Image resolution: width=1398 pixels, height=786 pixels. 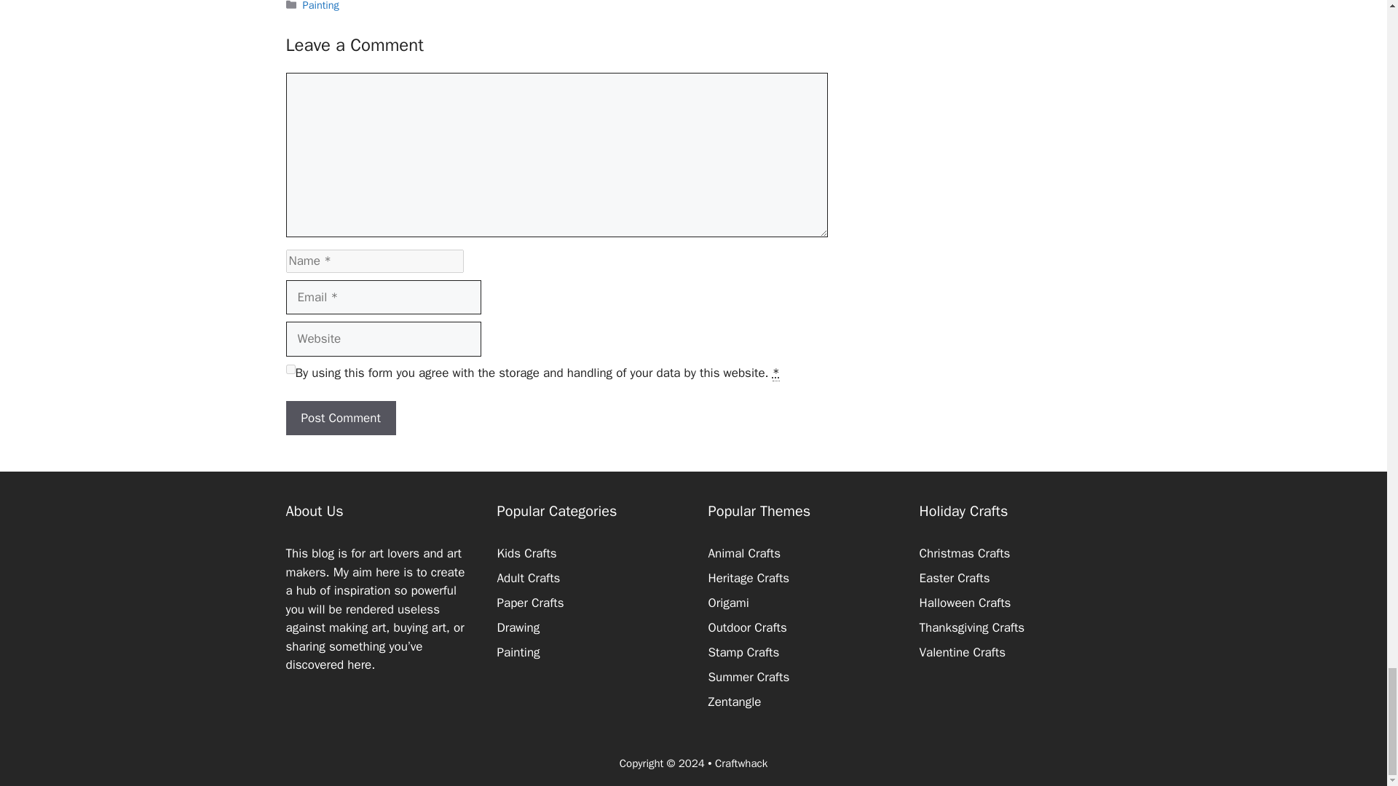 What do you see at coordinates (290, 370) in the screenshot?
I see `1` at bounding box center [290, 370].